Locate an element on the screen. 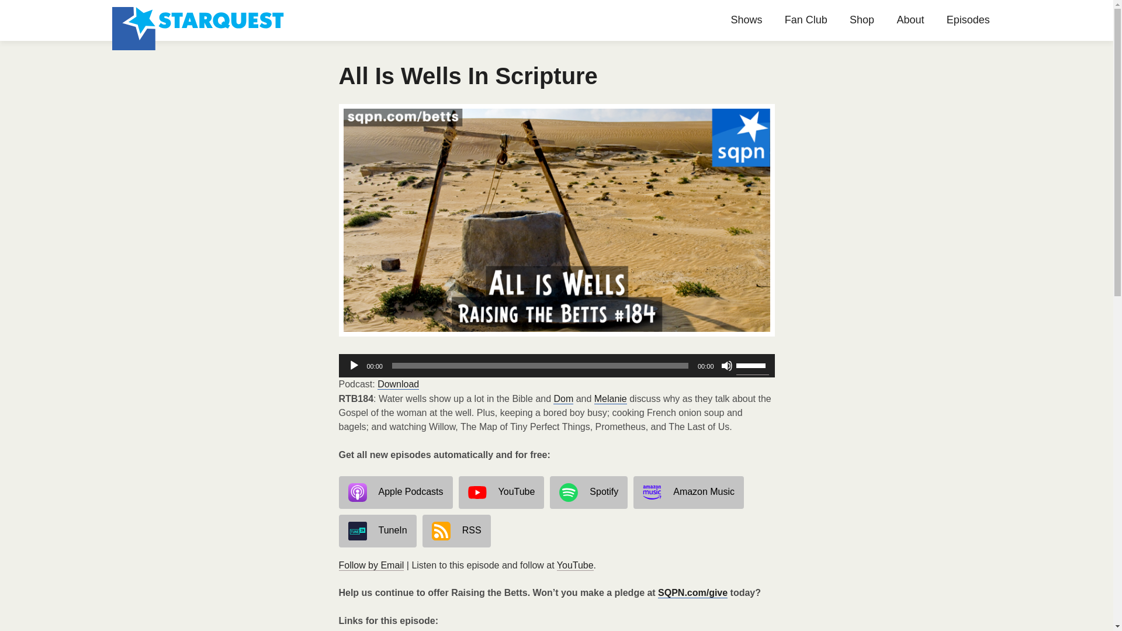 This screenshot has height=631, width=1122. Download is located at coordinates (397, 384).